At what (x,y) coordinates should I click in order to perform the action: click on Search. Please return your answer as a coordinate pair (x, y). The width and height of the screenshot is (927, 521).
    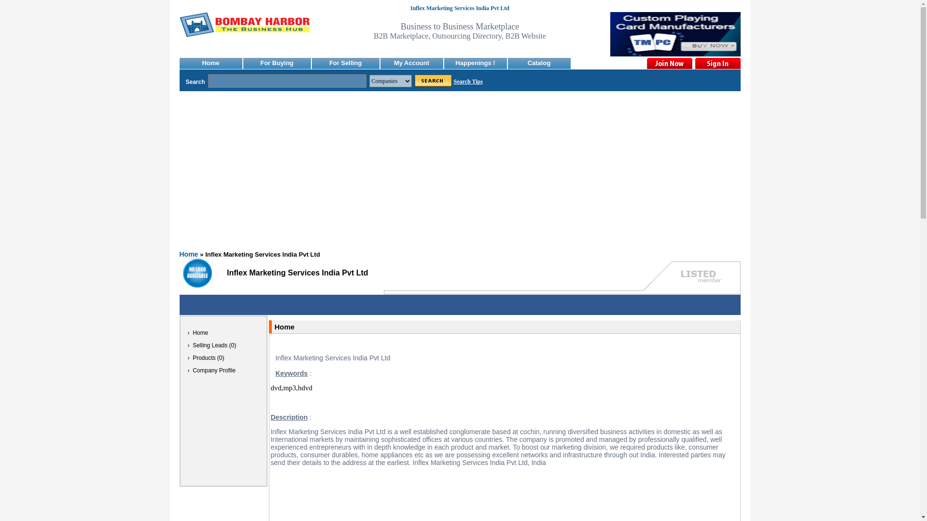
    Looking at the image, I should click on (433, 81).